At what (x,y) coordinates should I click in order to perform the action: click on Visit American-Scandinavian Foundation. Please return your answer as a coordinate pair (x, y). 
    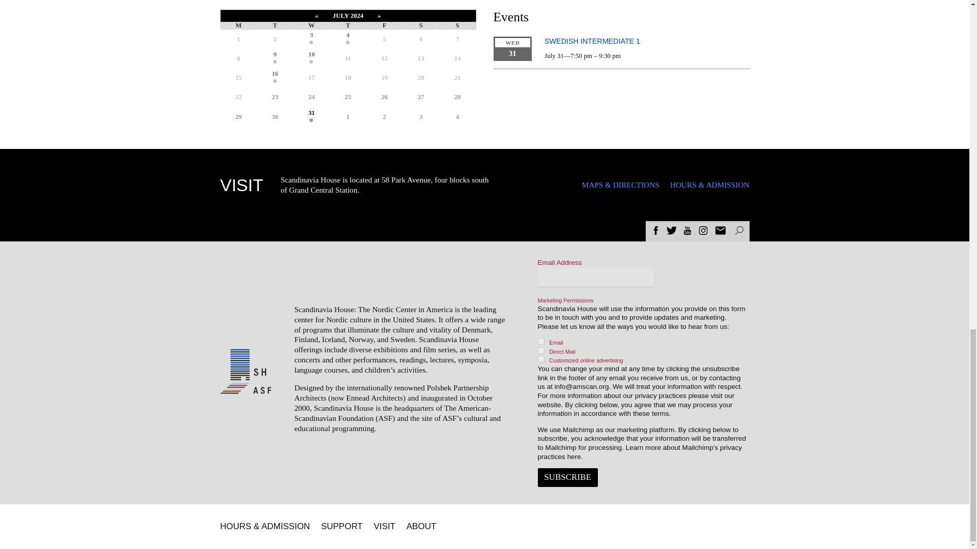
    Looking at the image, I should click on (245, 394).